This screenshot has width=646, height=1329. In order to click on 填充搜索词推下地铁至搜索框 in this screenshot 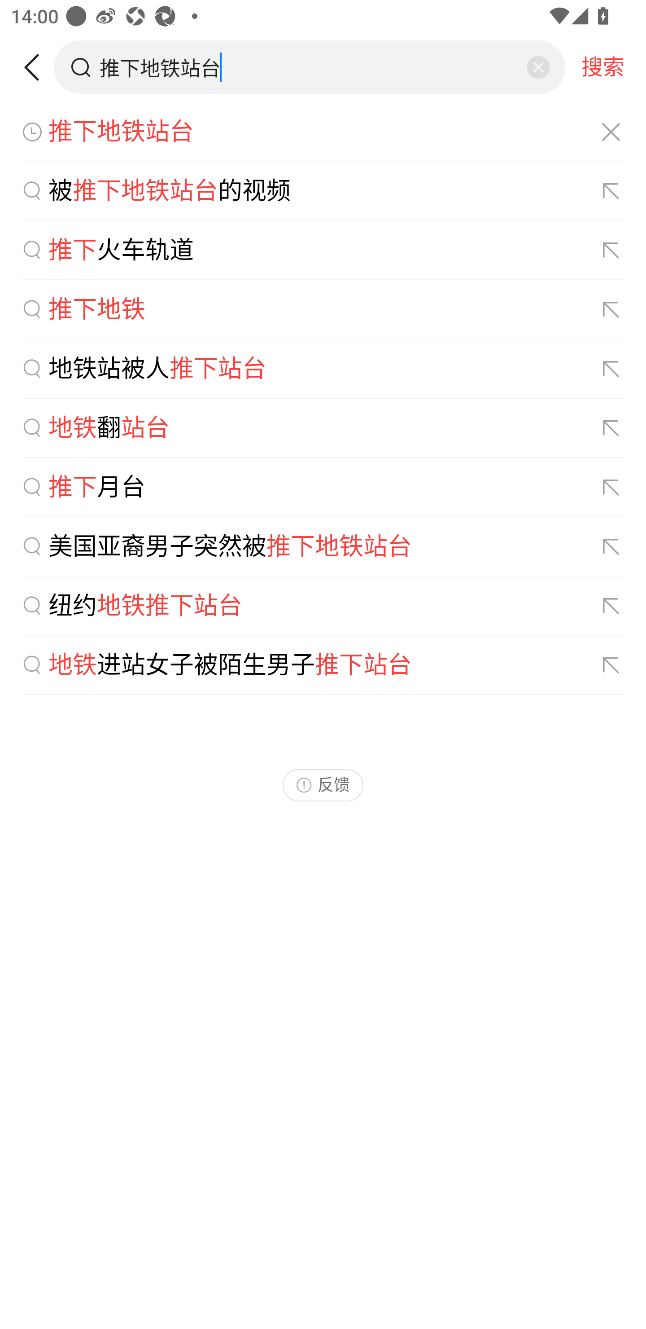, I will do `click(611, 310)`.